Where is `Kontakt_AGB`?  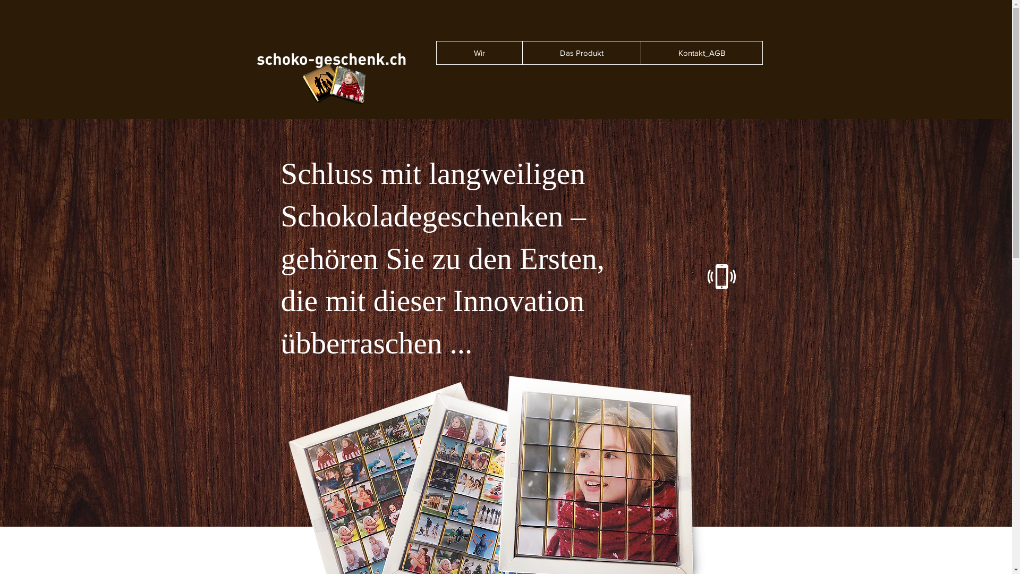 Kontakt_AGB is located at coordinates (701, 53).